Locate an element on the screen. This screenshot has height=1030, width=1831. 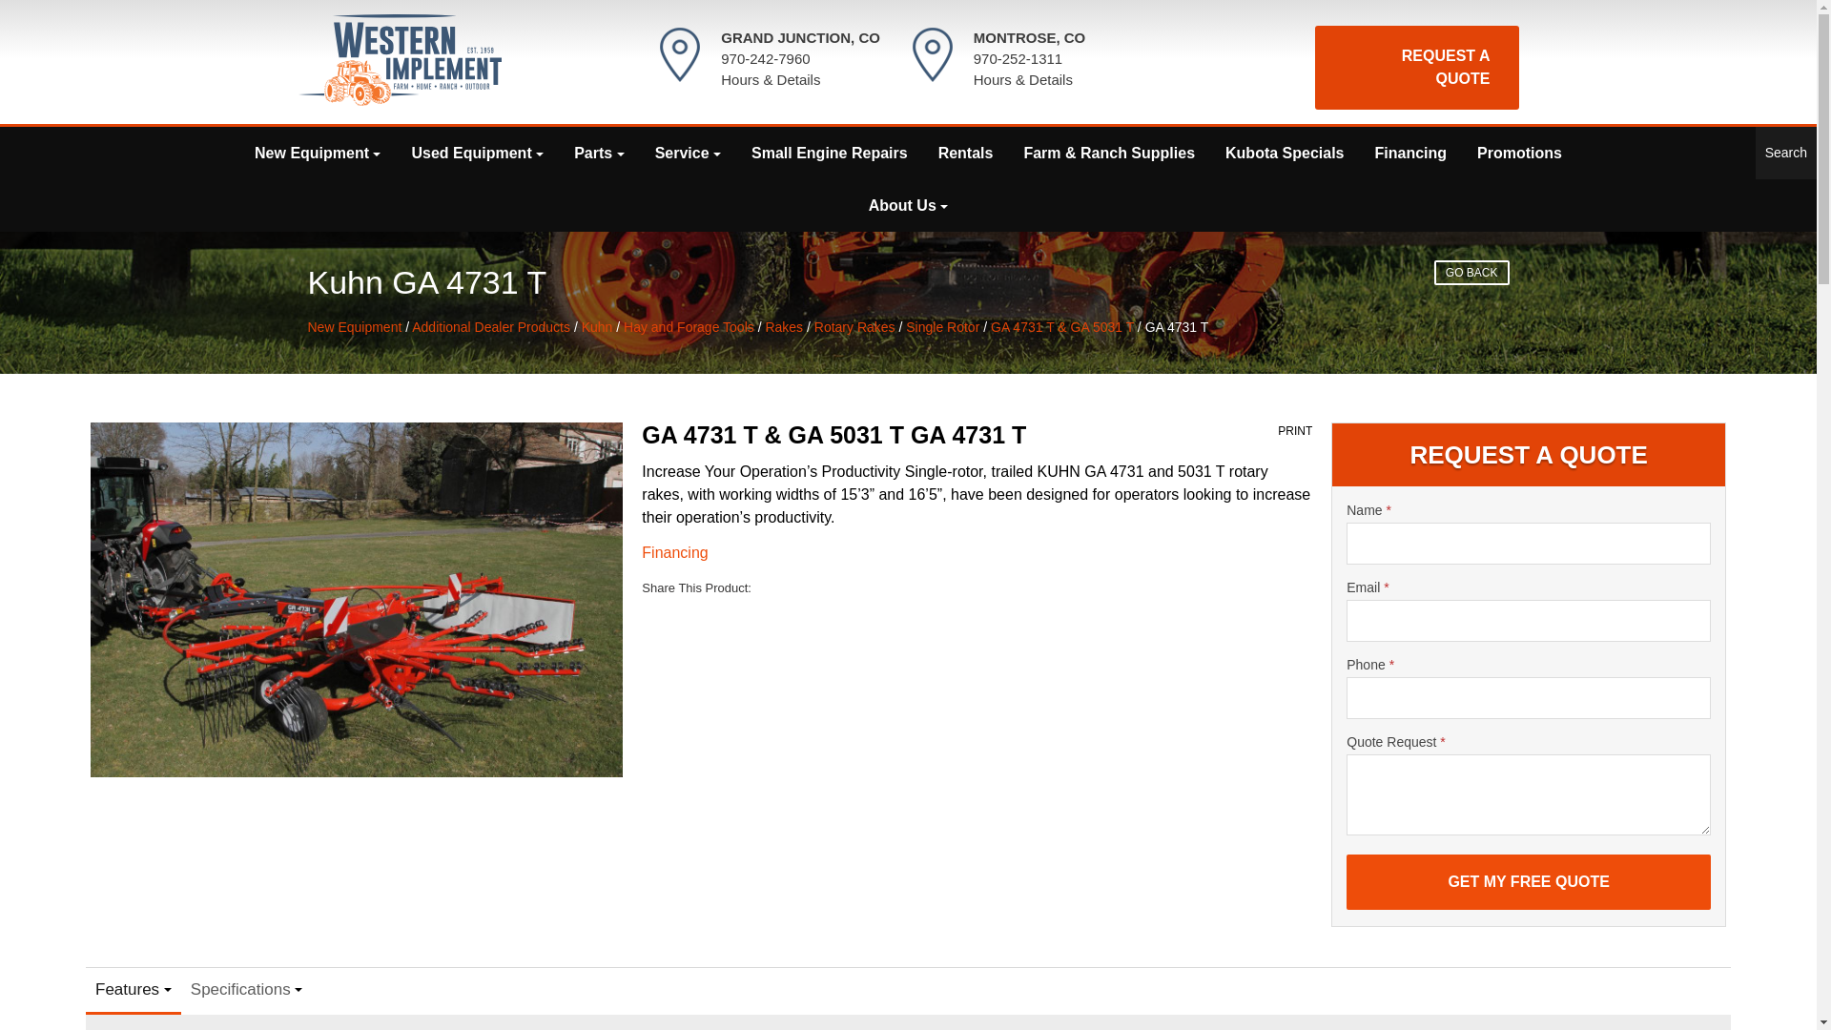
Western Implement, Colorado is located at coordinates (399, 60).